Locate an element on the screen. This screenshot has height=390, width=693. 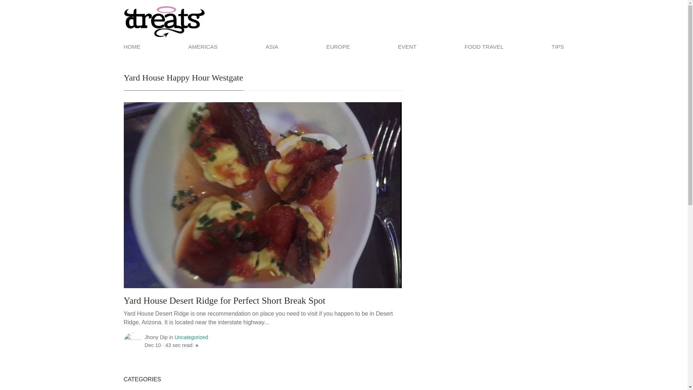
EUROPE is located at coordinates (338, 47).